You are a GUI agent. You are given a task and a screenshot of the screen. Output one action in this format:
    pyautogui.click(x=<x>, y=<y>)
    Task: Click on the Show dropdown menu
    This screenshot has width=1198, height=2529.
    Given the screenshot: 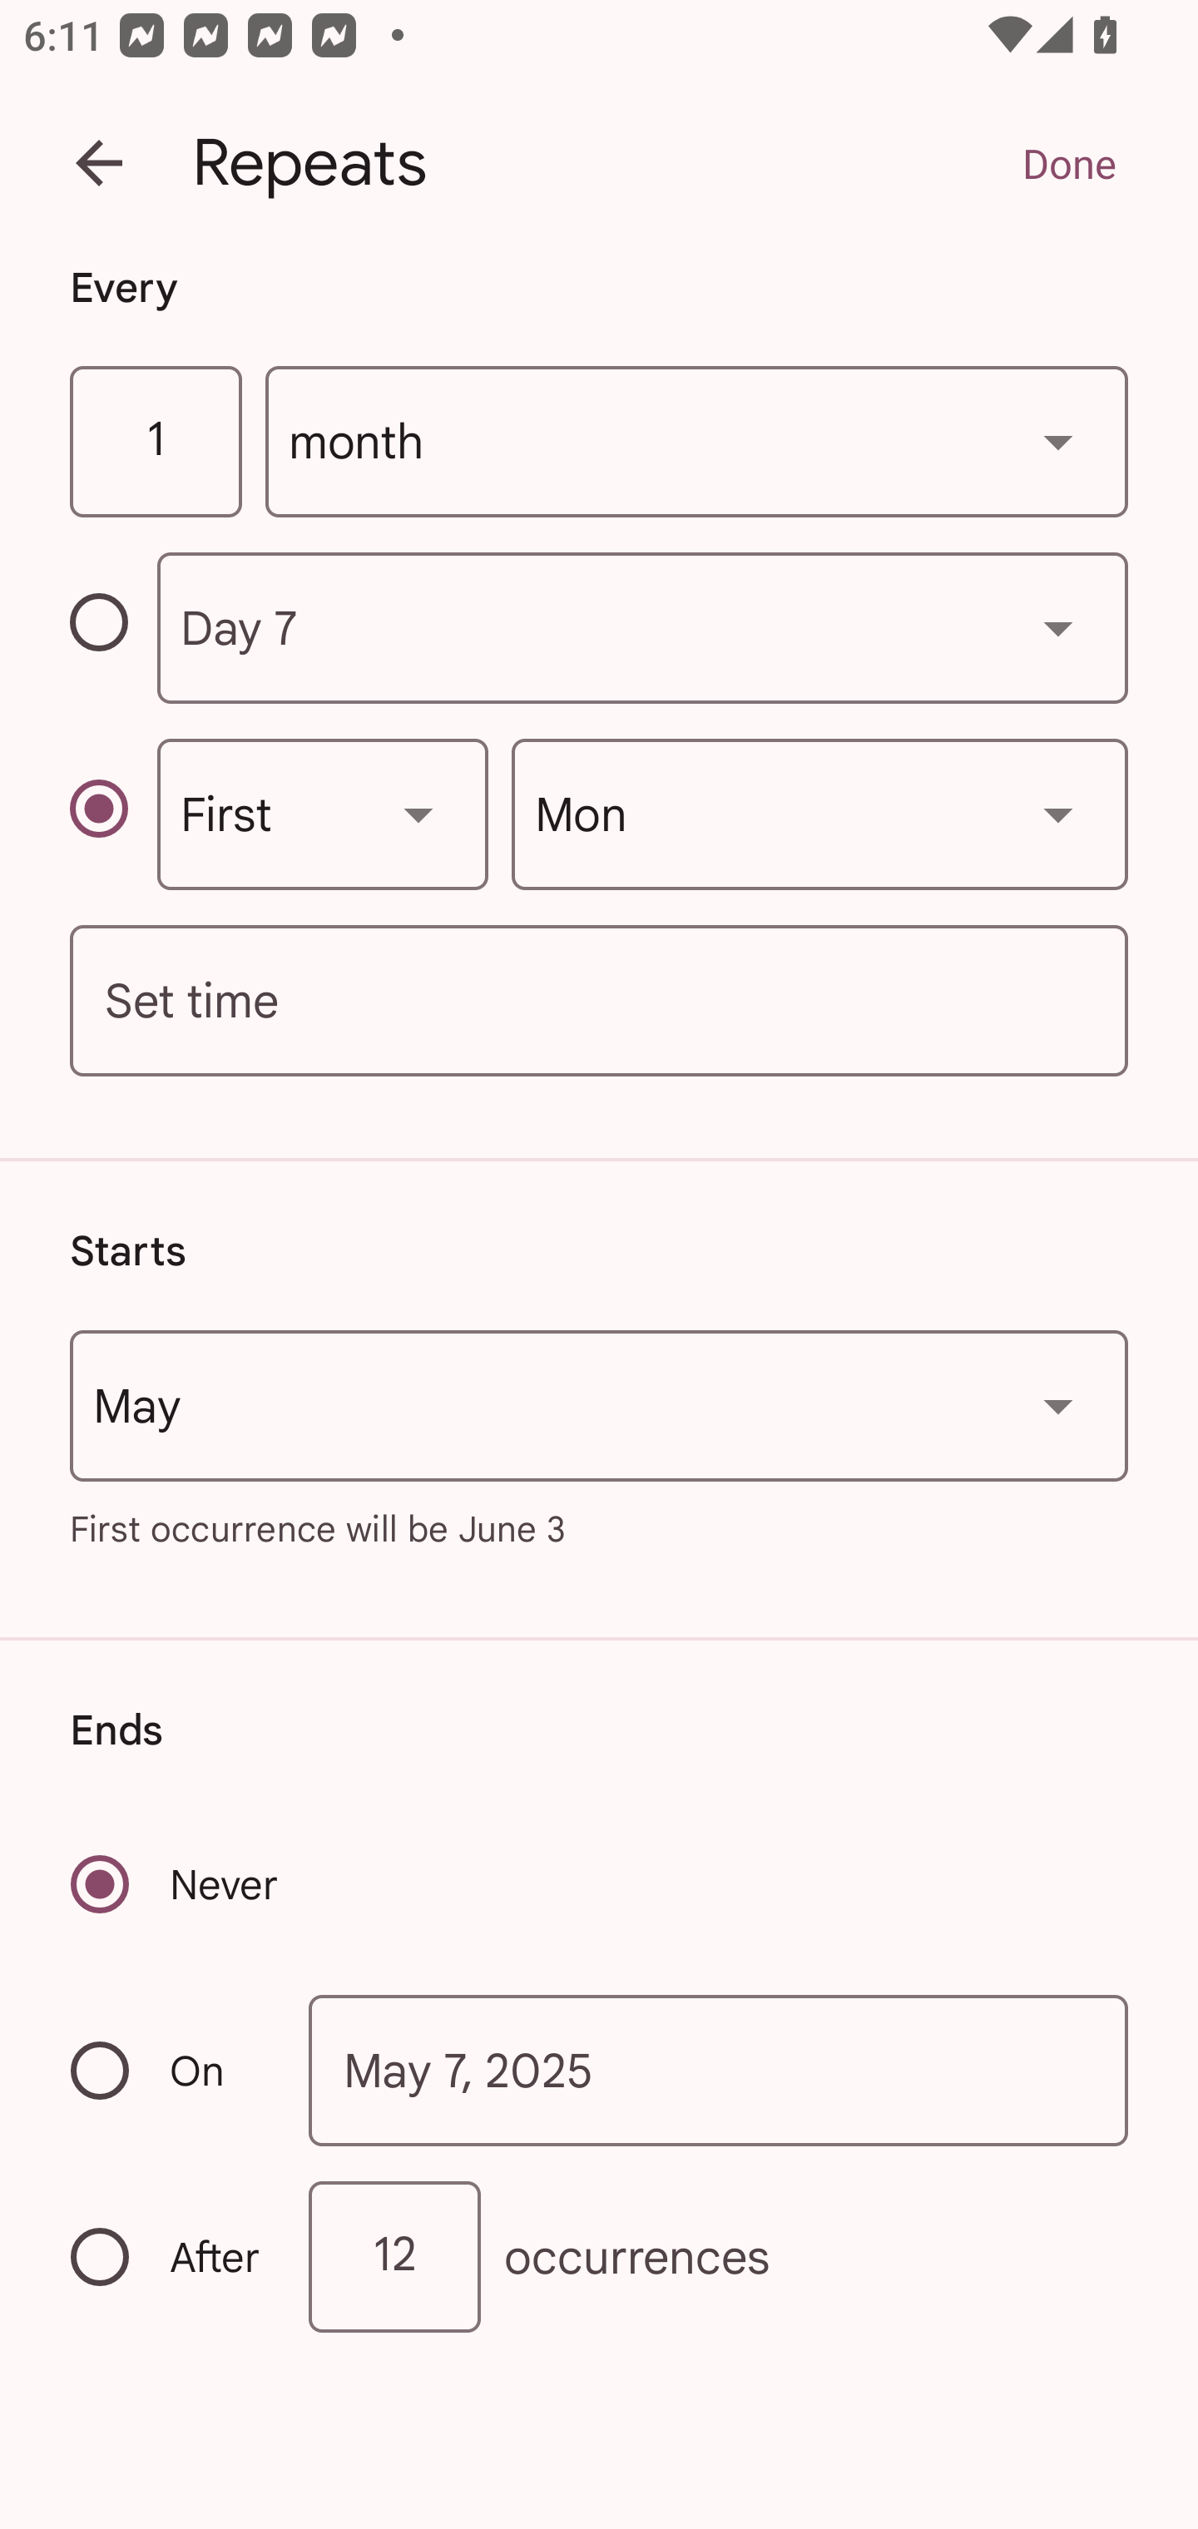 What is the action you would take?
    pyautogui.click(x=1058, y=441)
    